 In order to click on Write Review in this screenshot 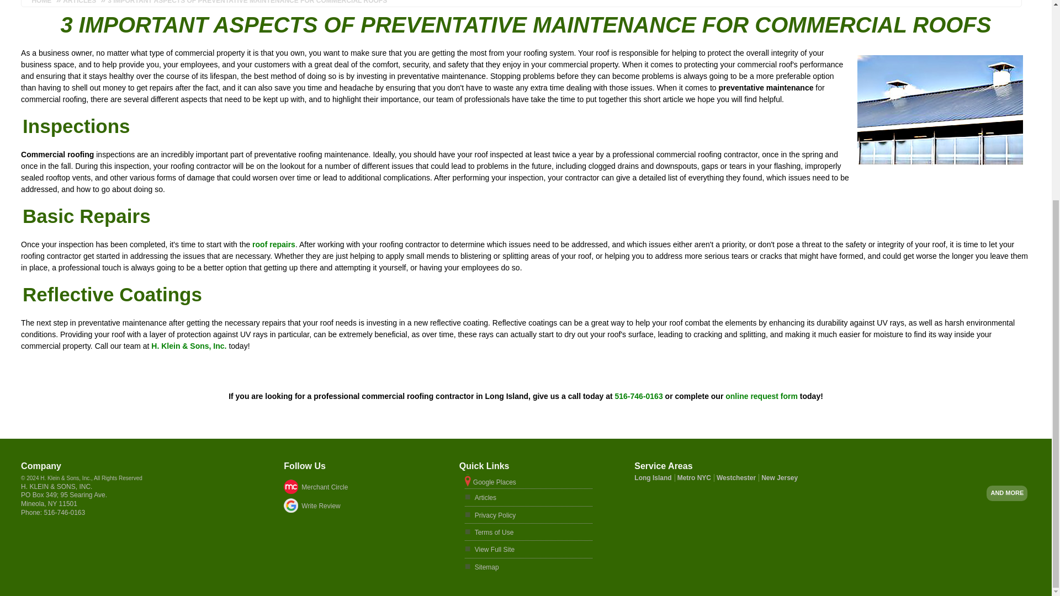, I will do `click(359, 506)`.